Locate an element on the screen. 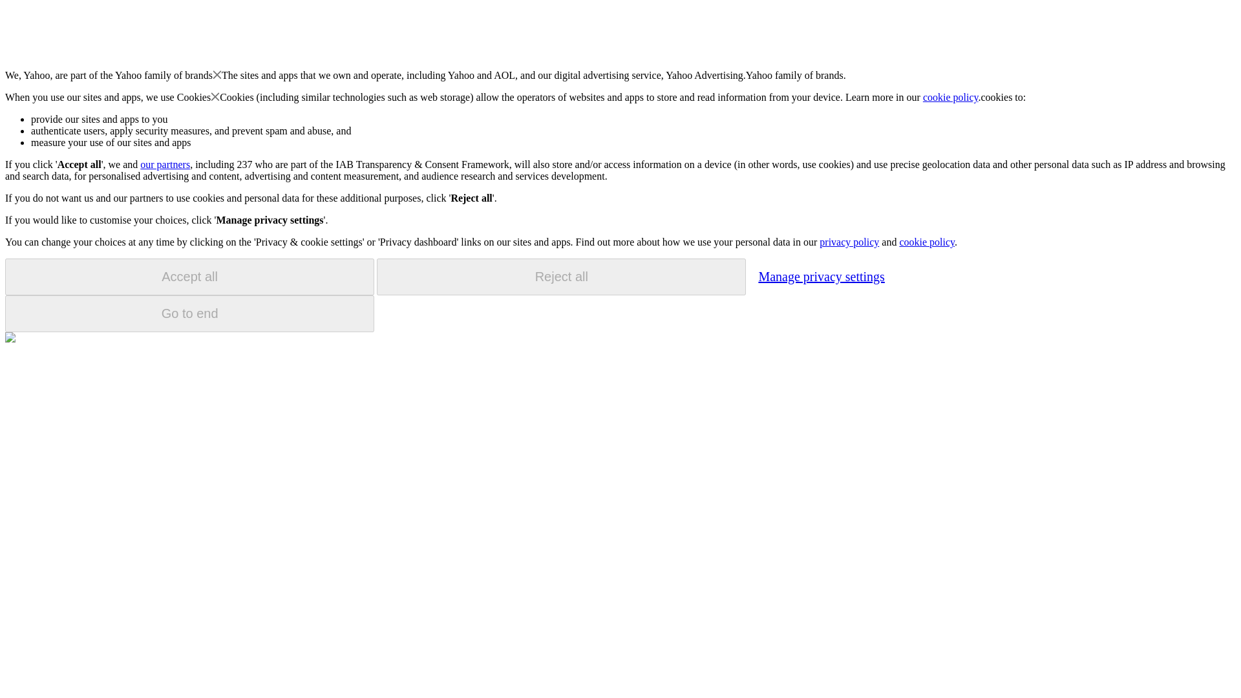 This screenshot has width=1241, height=698. our partners is located at coordinates (164, 164).